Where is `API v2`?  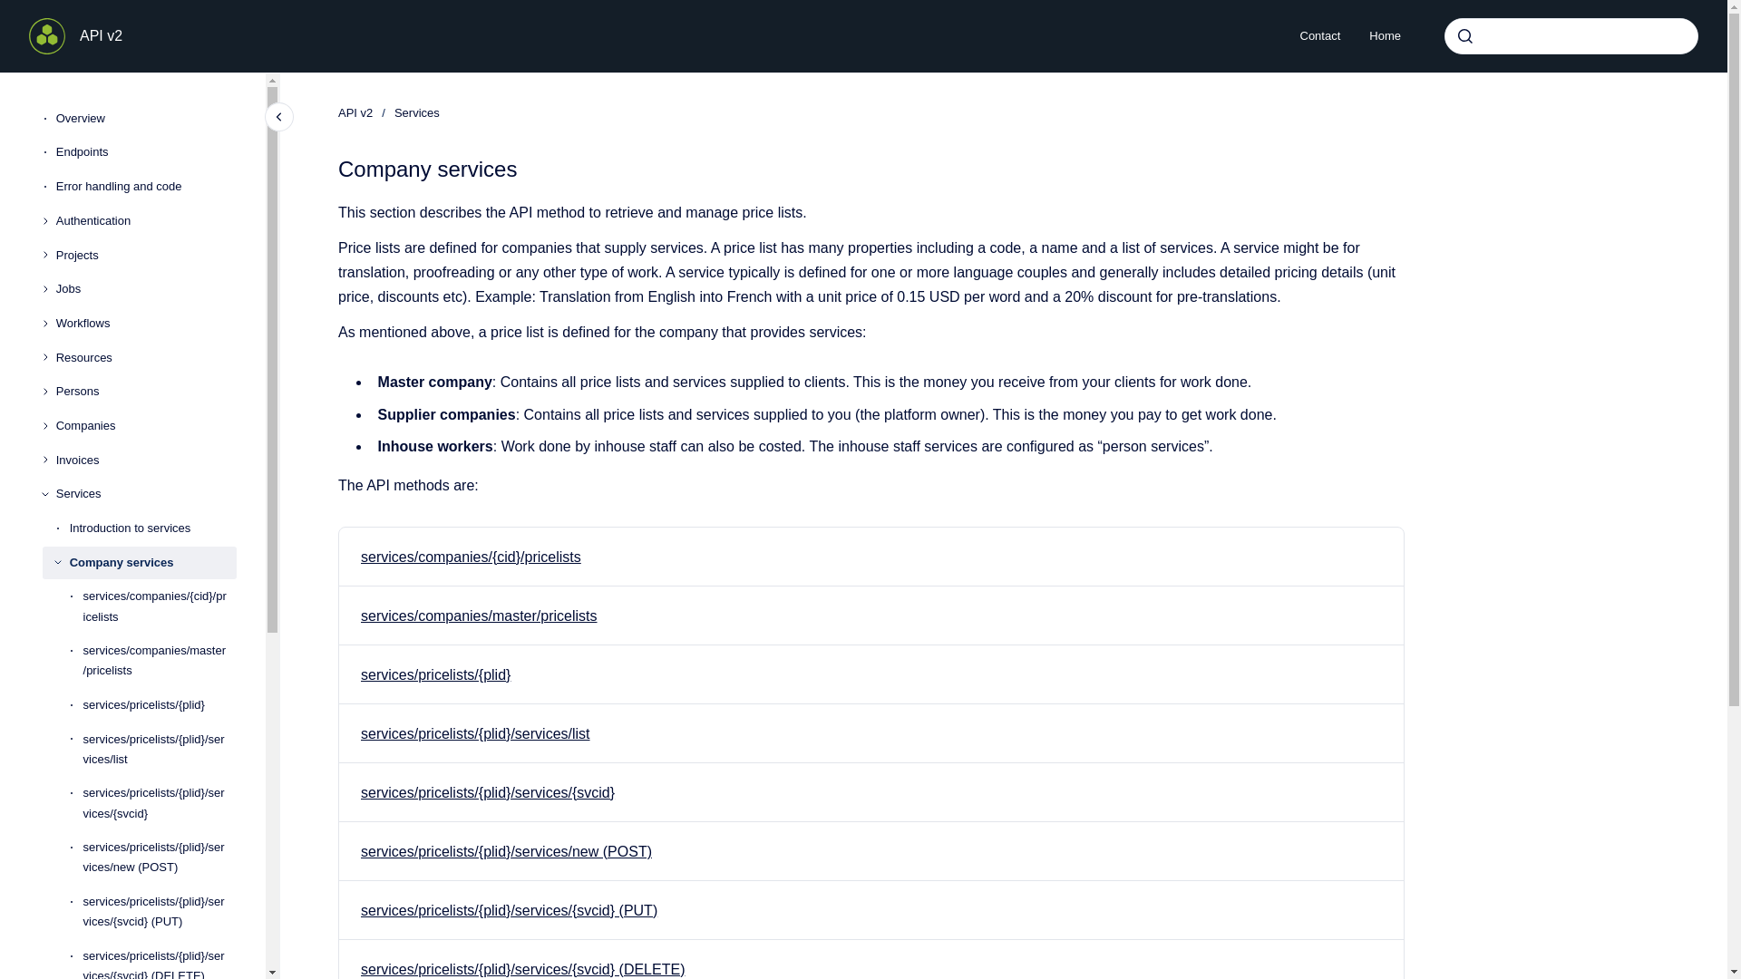
API v2 is located at coordinates (101, 35).